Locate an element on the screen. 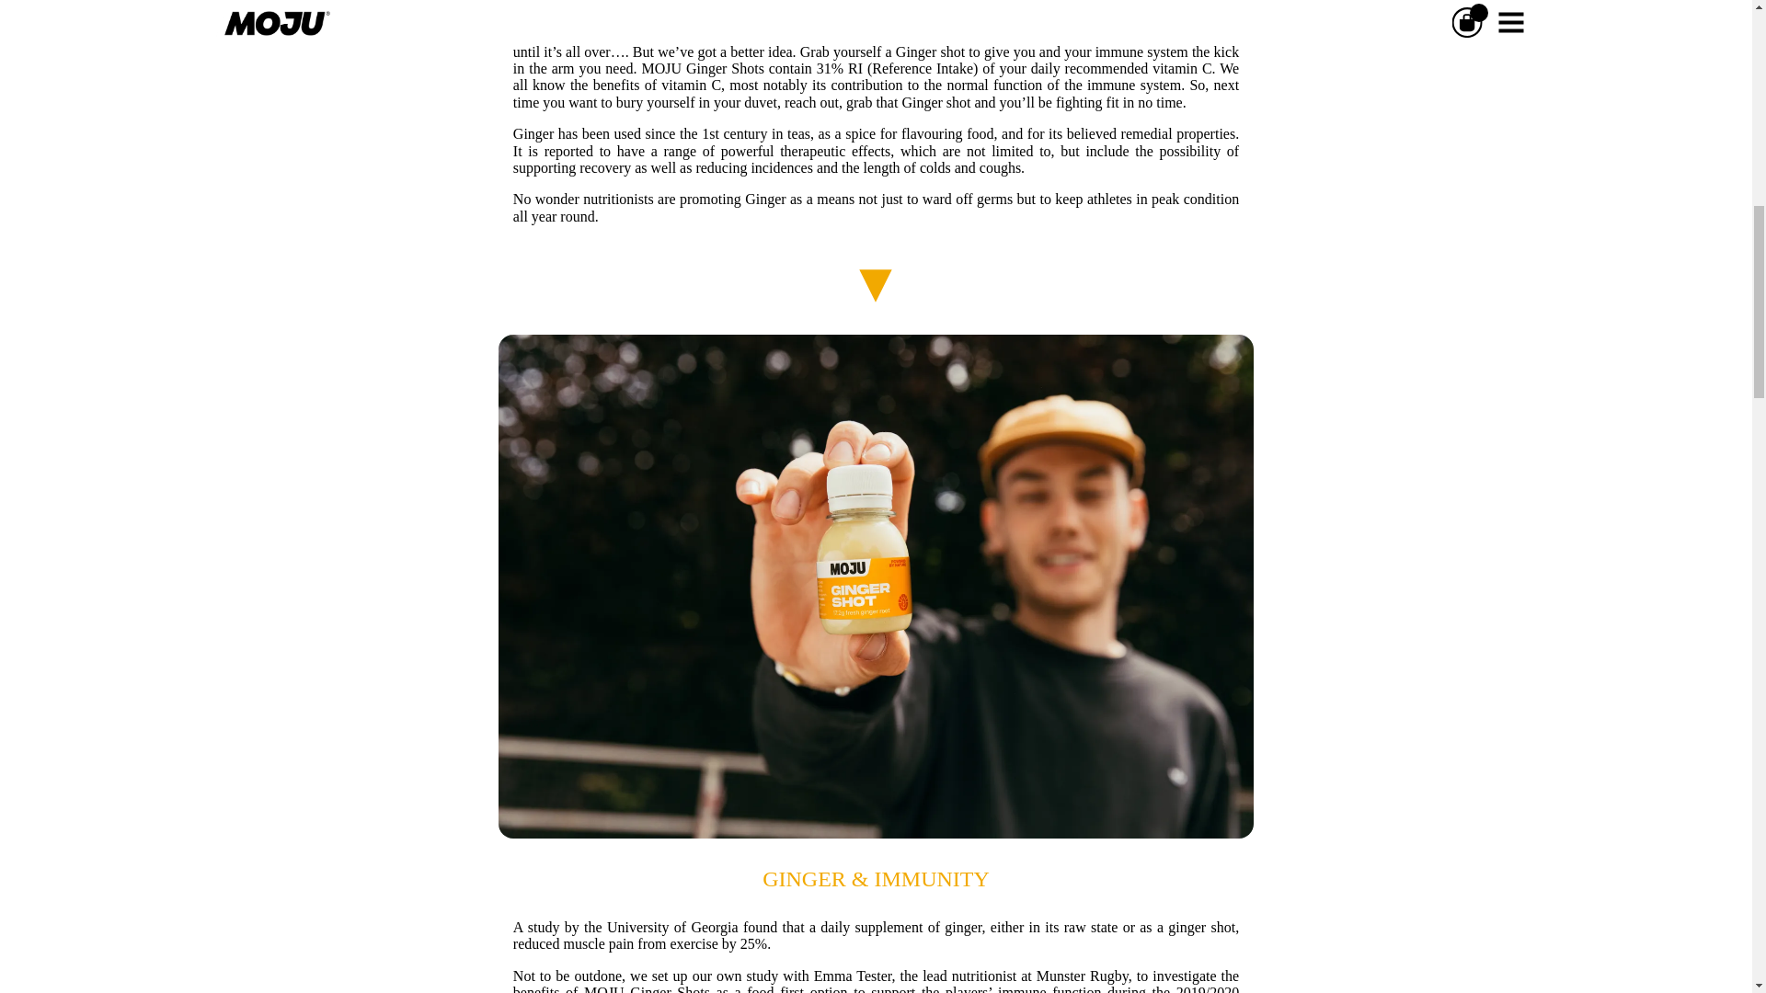 This screenshot has height=993, width=1766. Ginger shot is located at coordinates (935, 101).